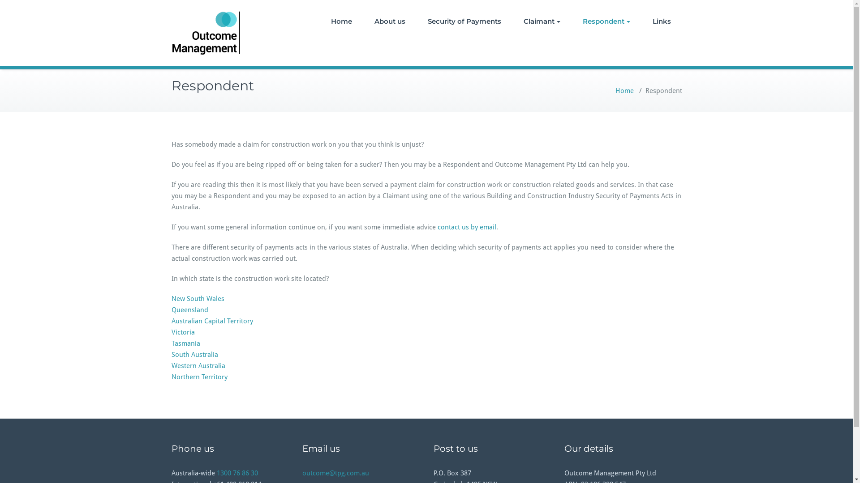 The image size is (860, 483). Describe the element at coordinates (624, 91) in the screenshot. I see `Home` at that location.